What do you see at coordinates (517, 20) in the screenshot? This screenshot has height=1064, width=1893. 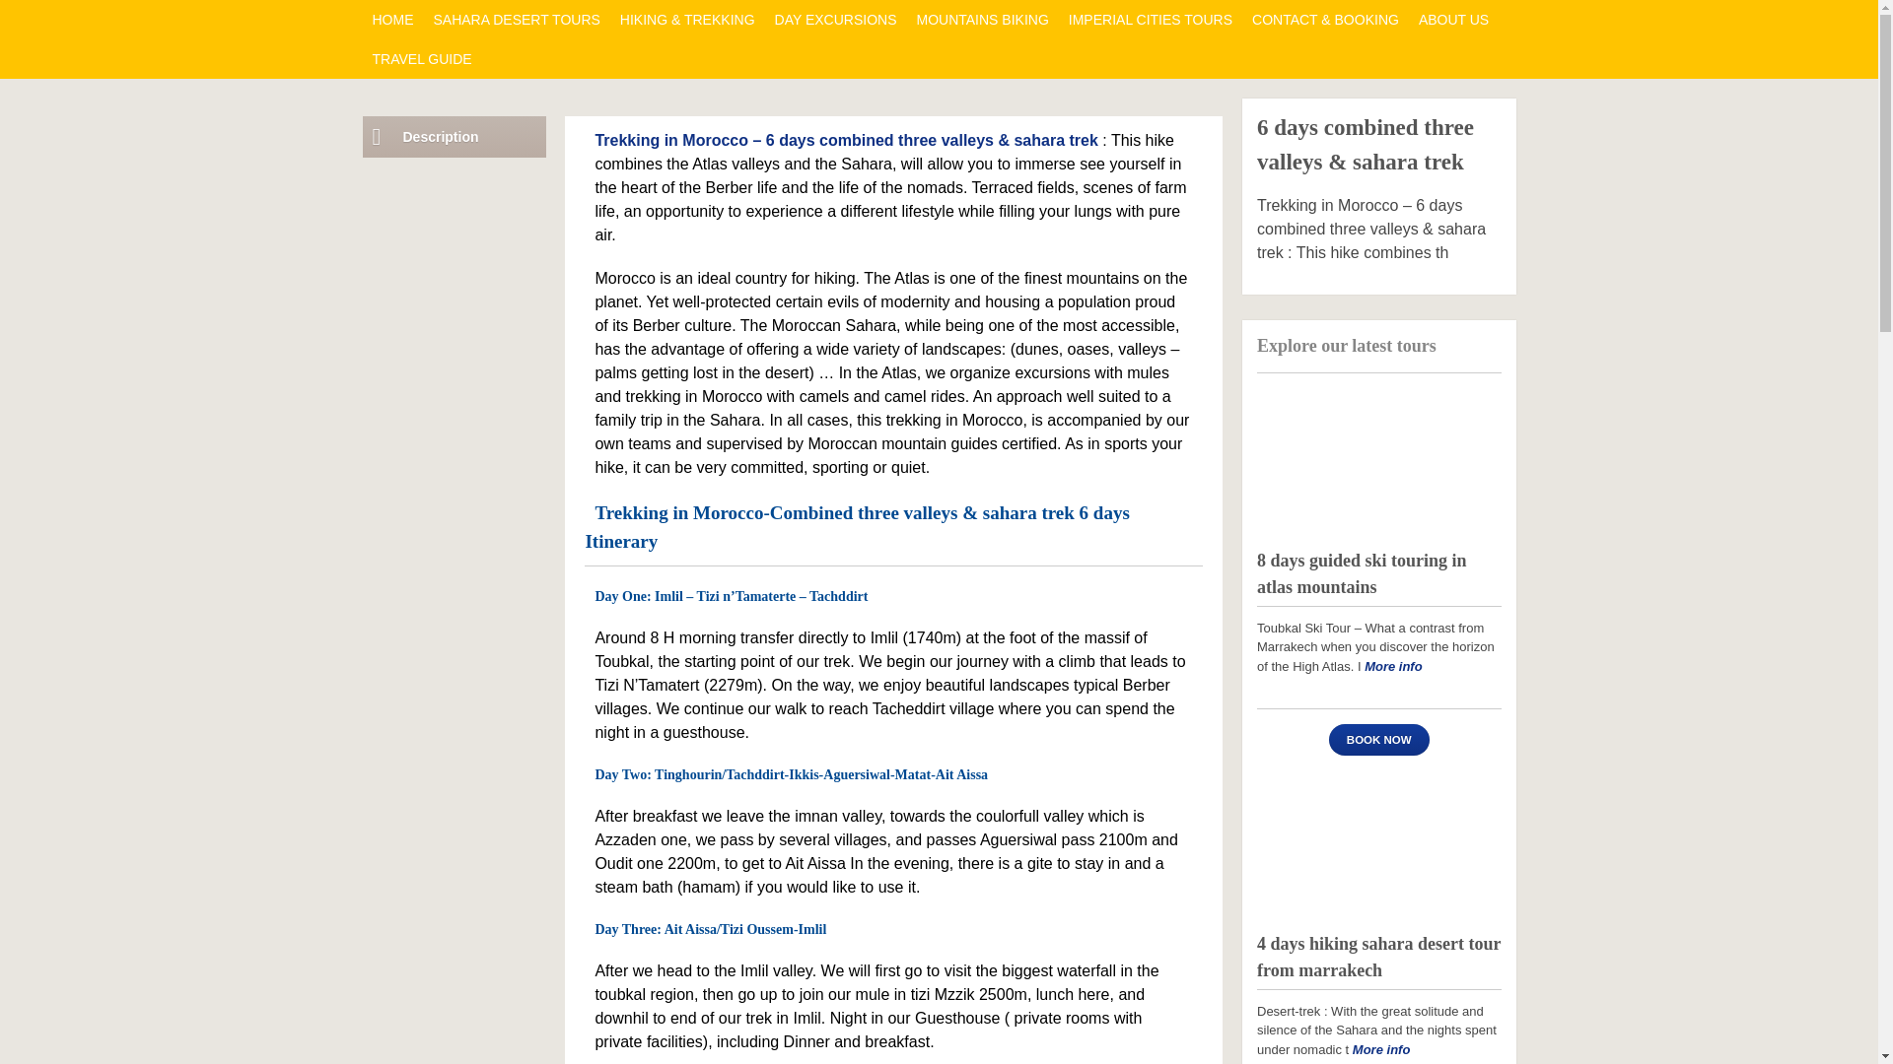 I see `SAHARA DESERT TOURS` at bounding box center [517, 20].